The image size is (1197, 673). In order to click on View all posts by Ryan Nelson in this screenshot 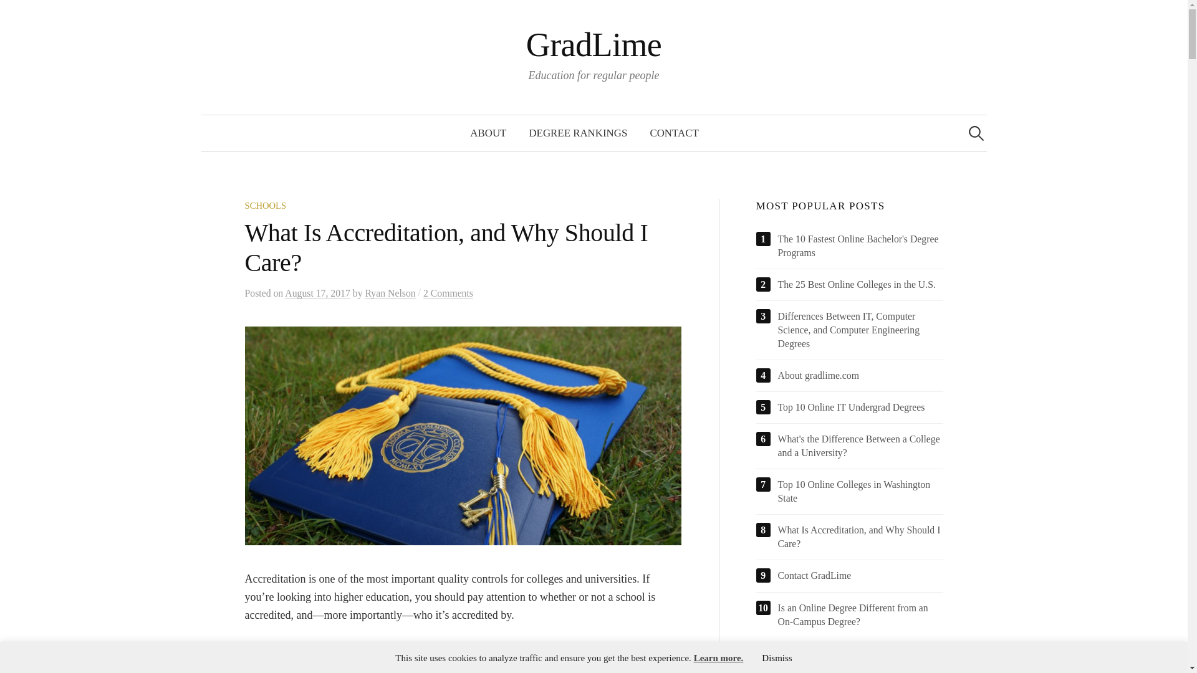, I will do `click(390, 293)`.